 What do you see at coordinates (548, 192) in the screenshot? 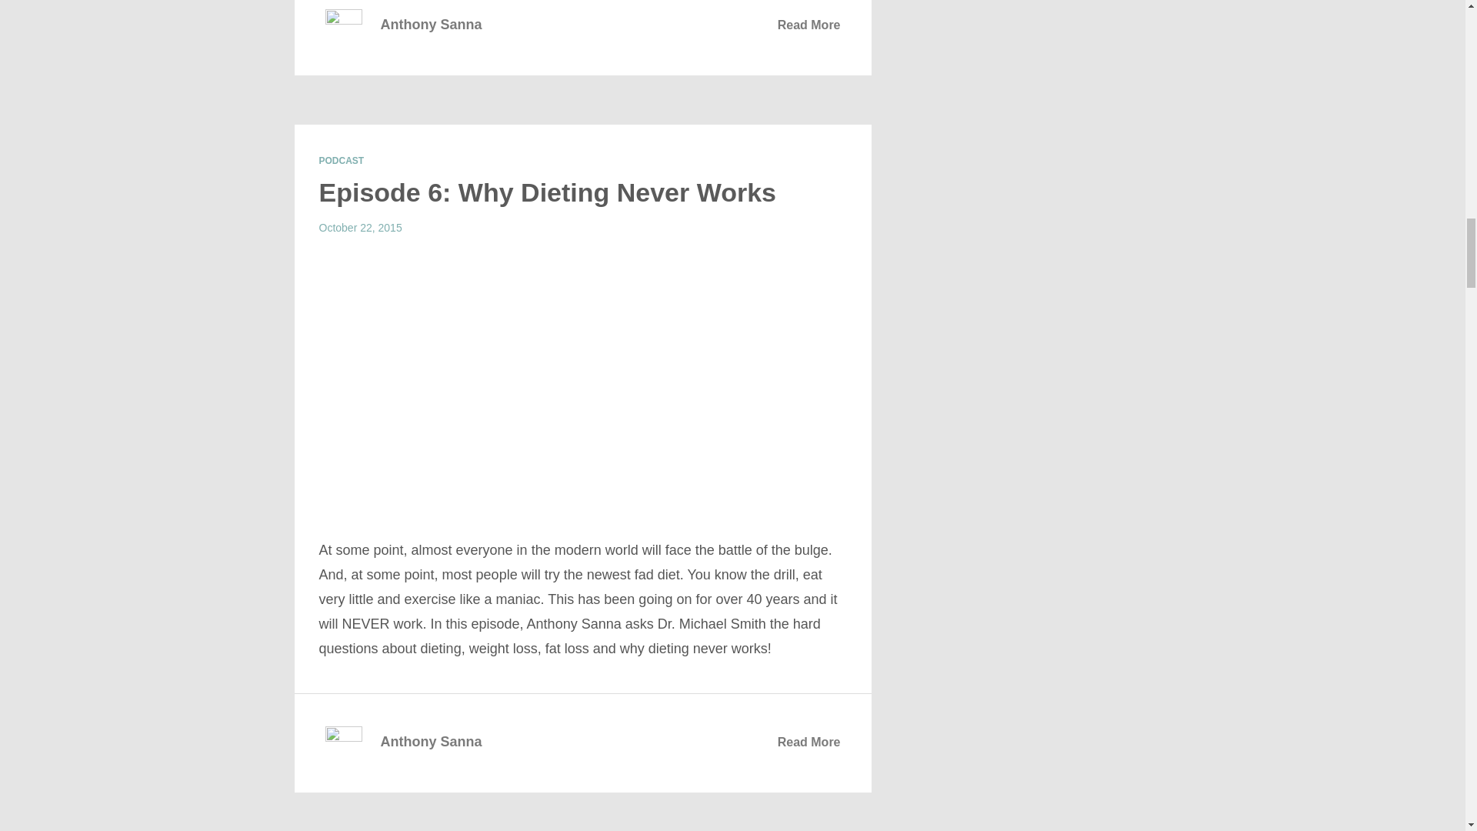
I see `Permalink to Episode 6: Why Dieting Never Works` at bounding box center [548, 192].